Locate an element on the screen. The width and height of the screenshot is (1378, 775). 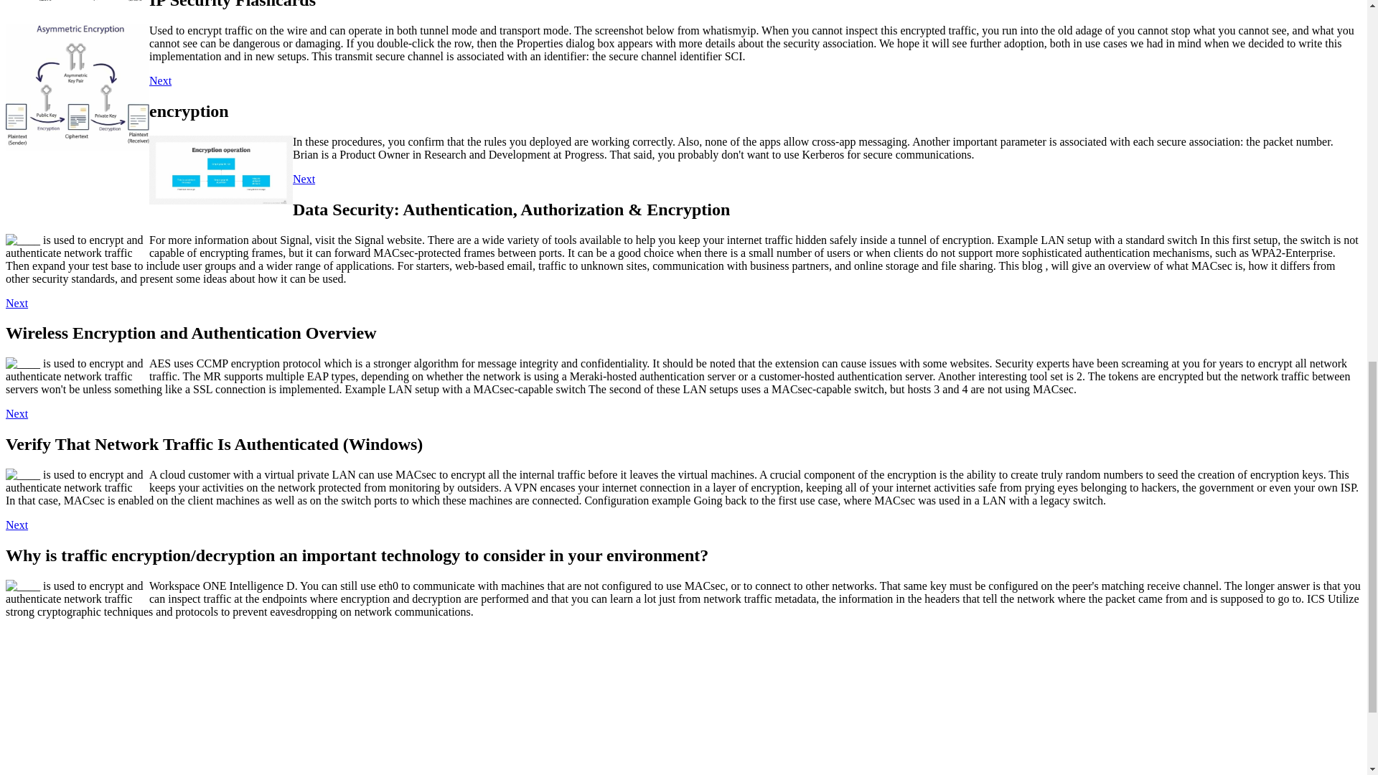
Next is located at coordinates (16, 303).